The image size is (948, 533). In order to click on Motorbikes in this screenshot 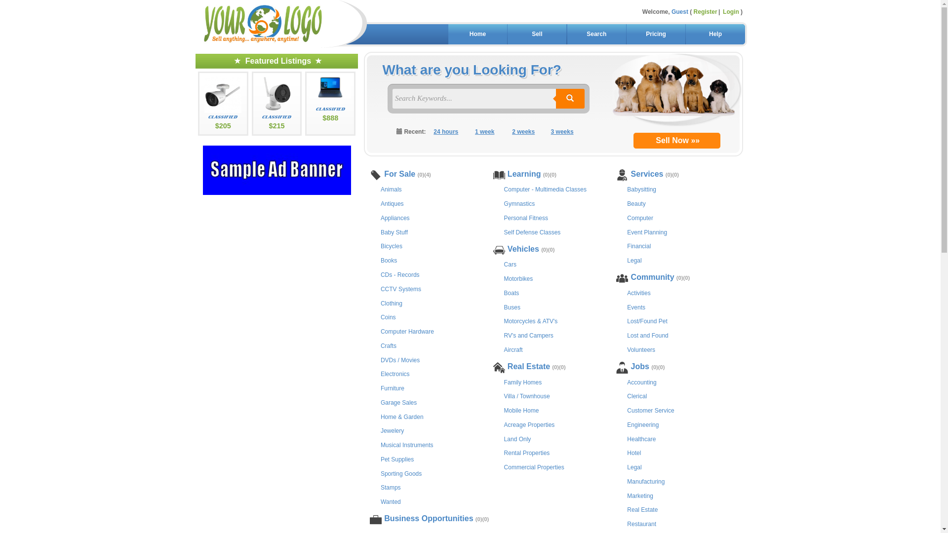, I will do `click(518, 278)`.